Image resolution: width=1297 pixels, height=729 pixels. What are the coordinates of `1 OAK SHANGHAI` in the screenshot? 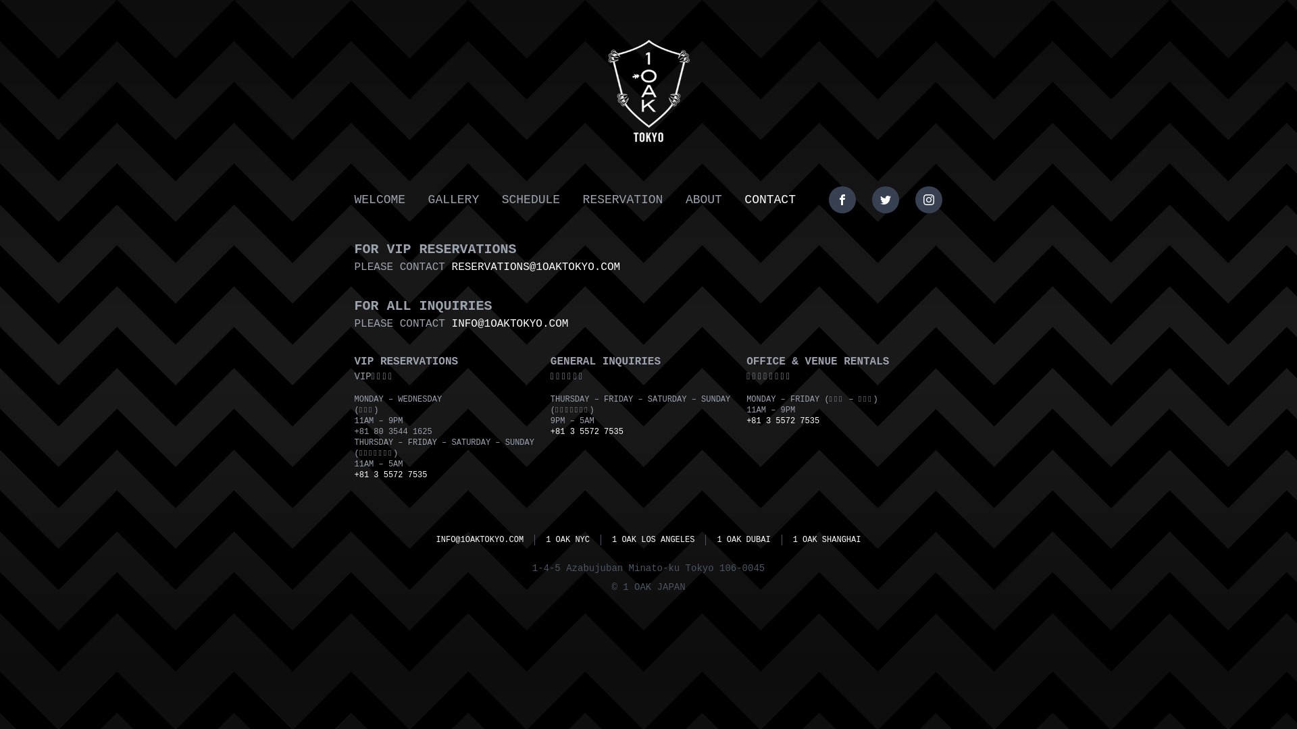 It's located at (827, 540).